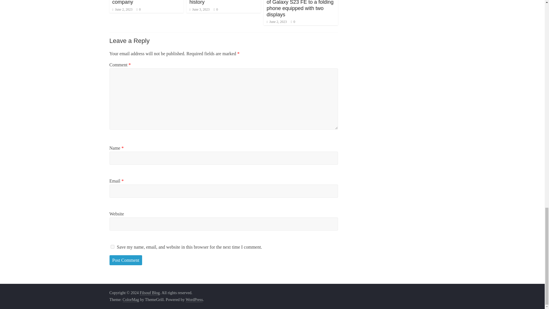 The height and width of the screenshot is (309, 549). Describe the element at coordinates (200, 9) in the screenshot. I see `8:45 pm` at that location.